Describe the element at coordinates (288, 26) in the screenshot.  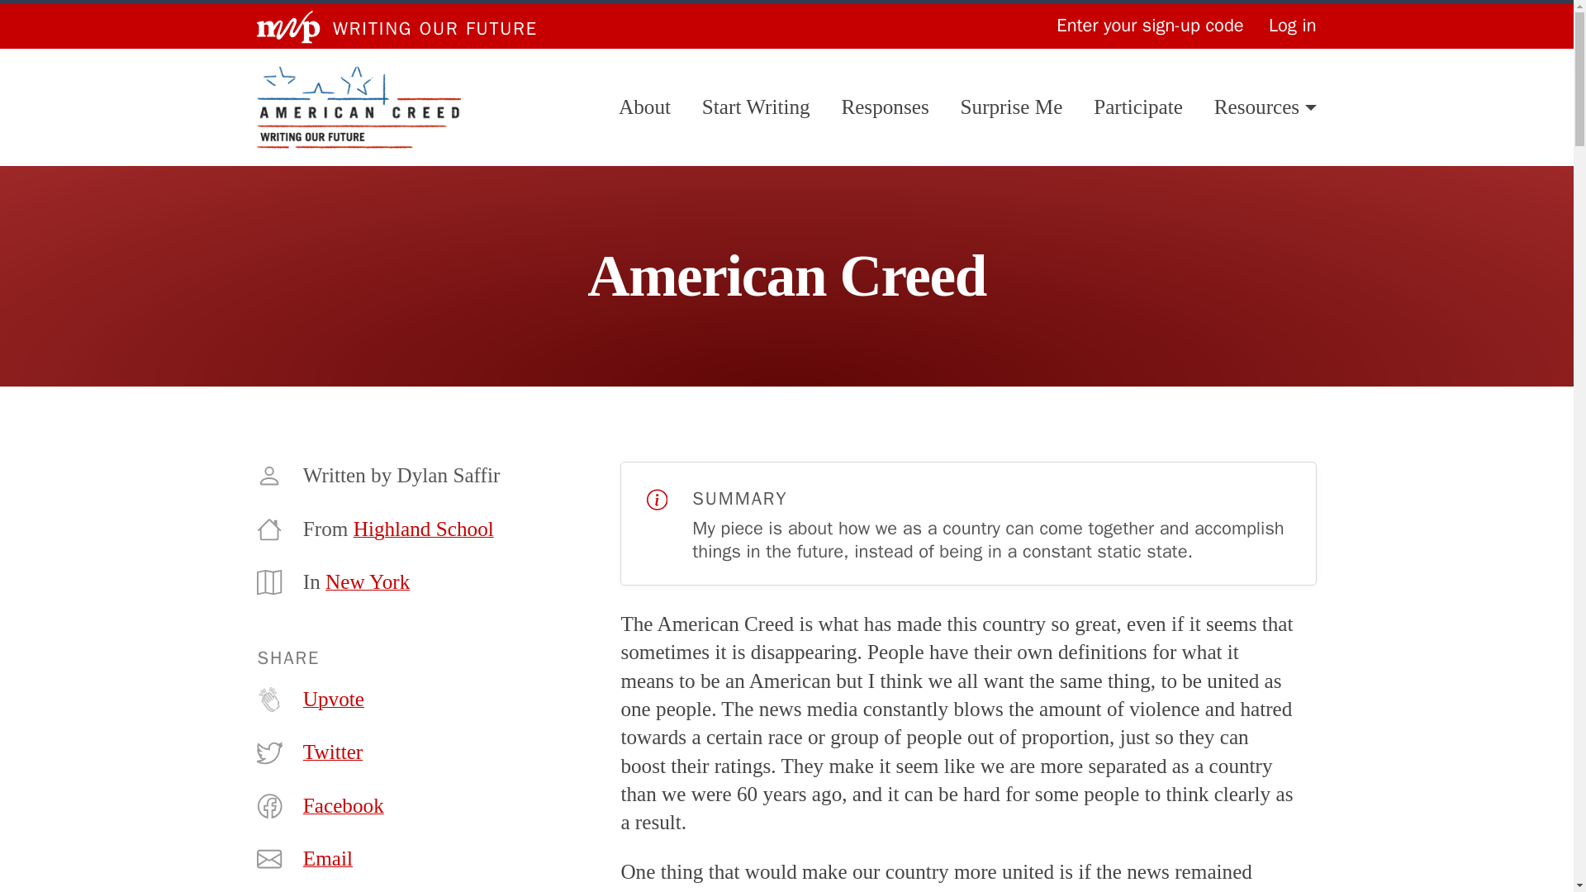
I see `National Writing Project` at that location.